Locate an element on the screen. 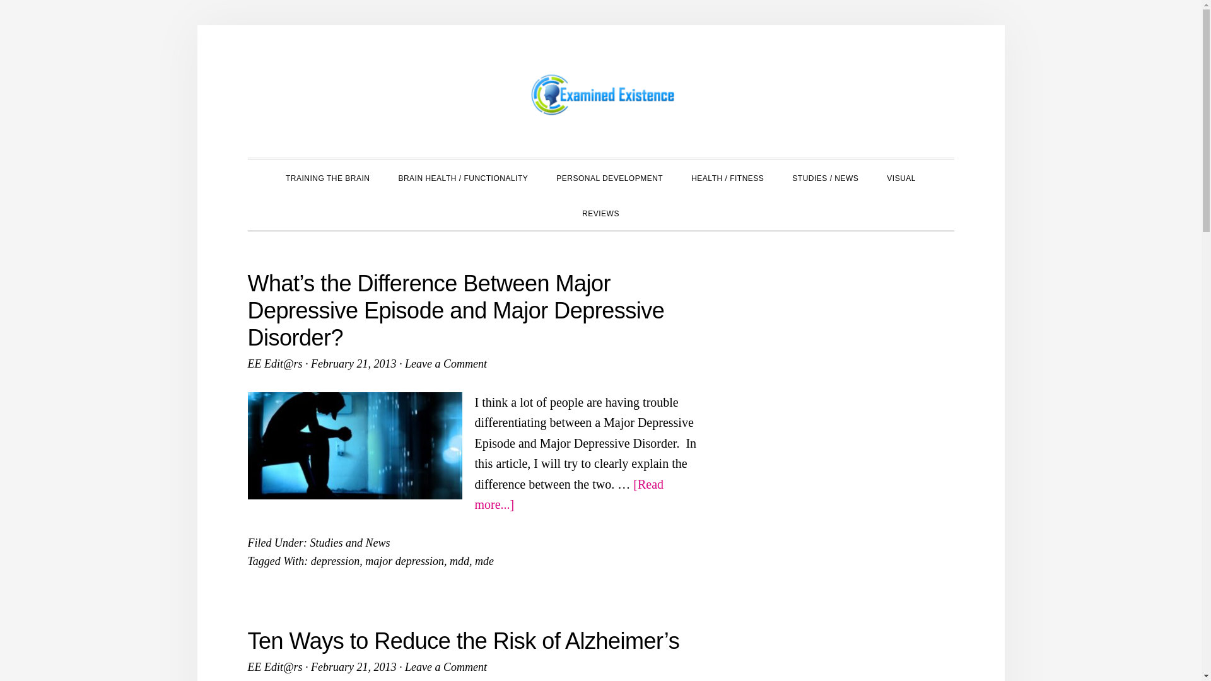 The height and width of the screenshot is (681, 1211). mde is located at coordinates (484, 561).